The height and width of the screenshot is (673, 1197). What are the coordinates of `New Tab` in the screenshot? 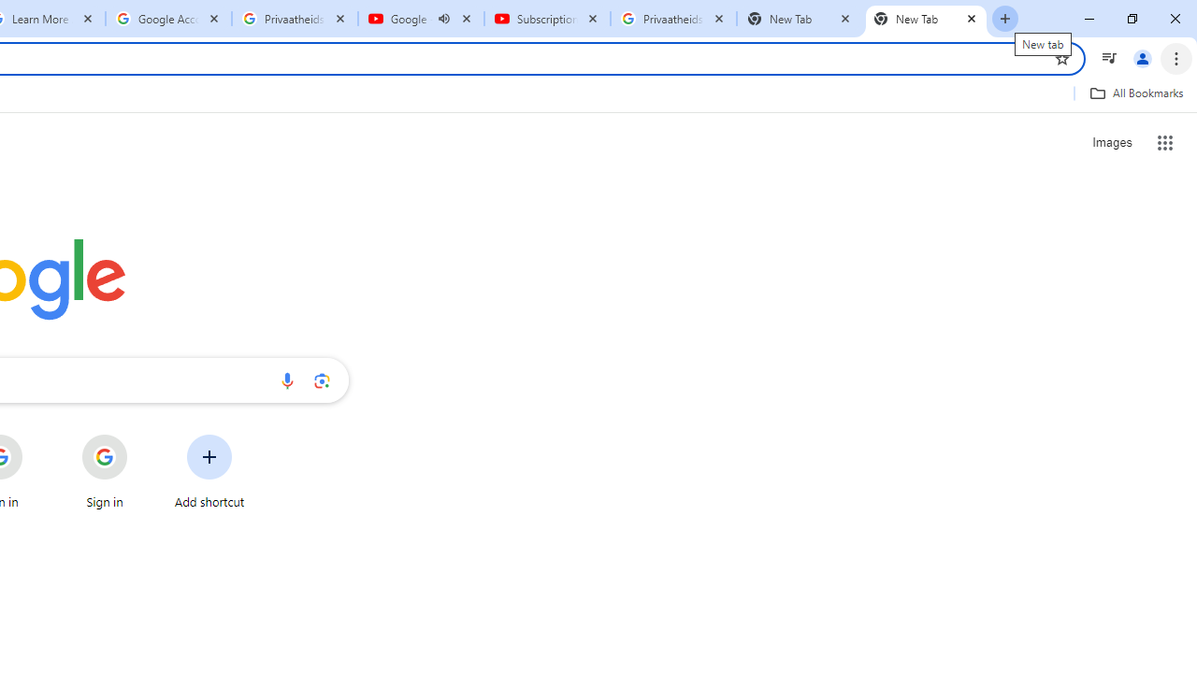 It's located at (926, 19).